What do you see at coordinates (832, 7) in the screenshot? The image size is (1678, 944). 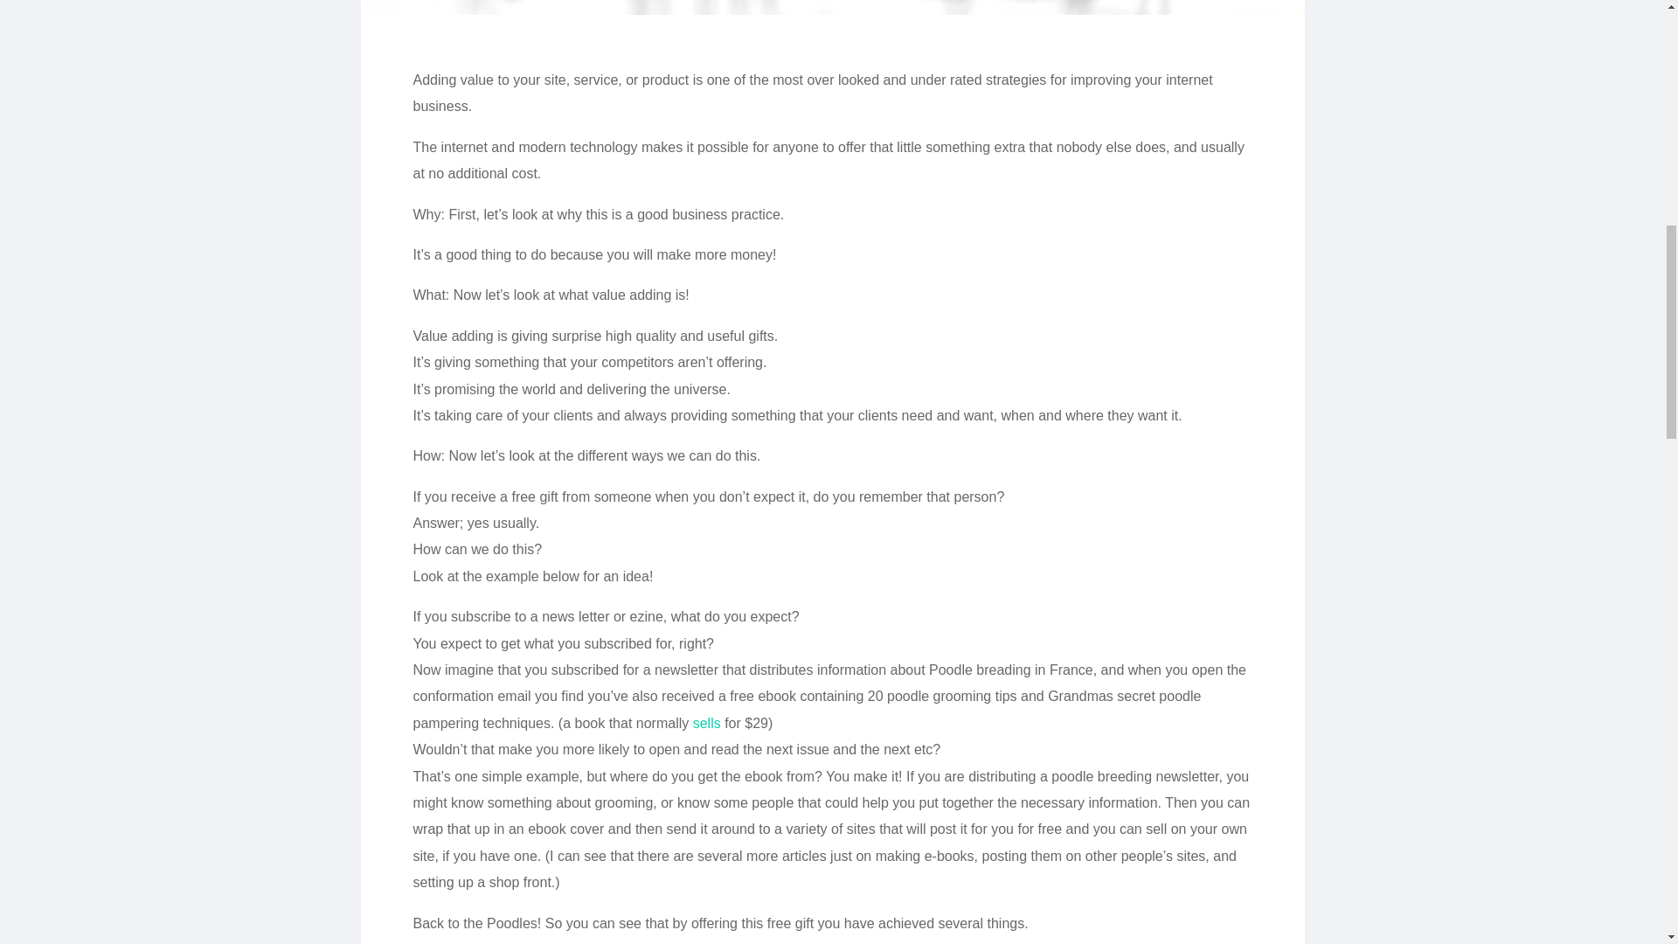 I see `Dare To Be Different!` at bounding box center [832, 7].